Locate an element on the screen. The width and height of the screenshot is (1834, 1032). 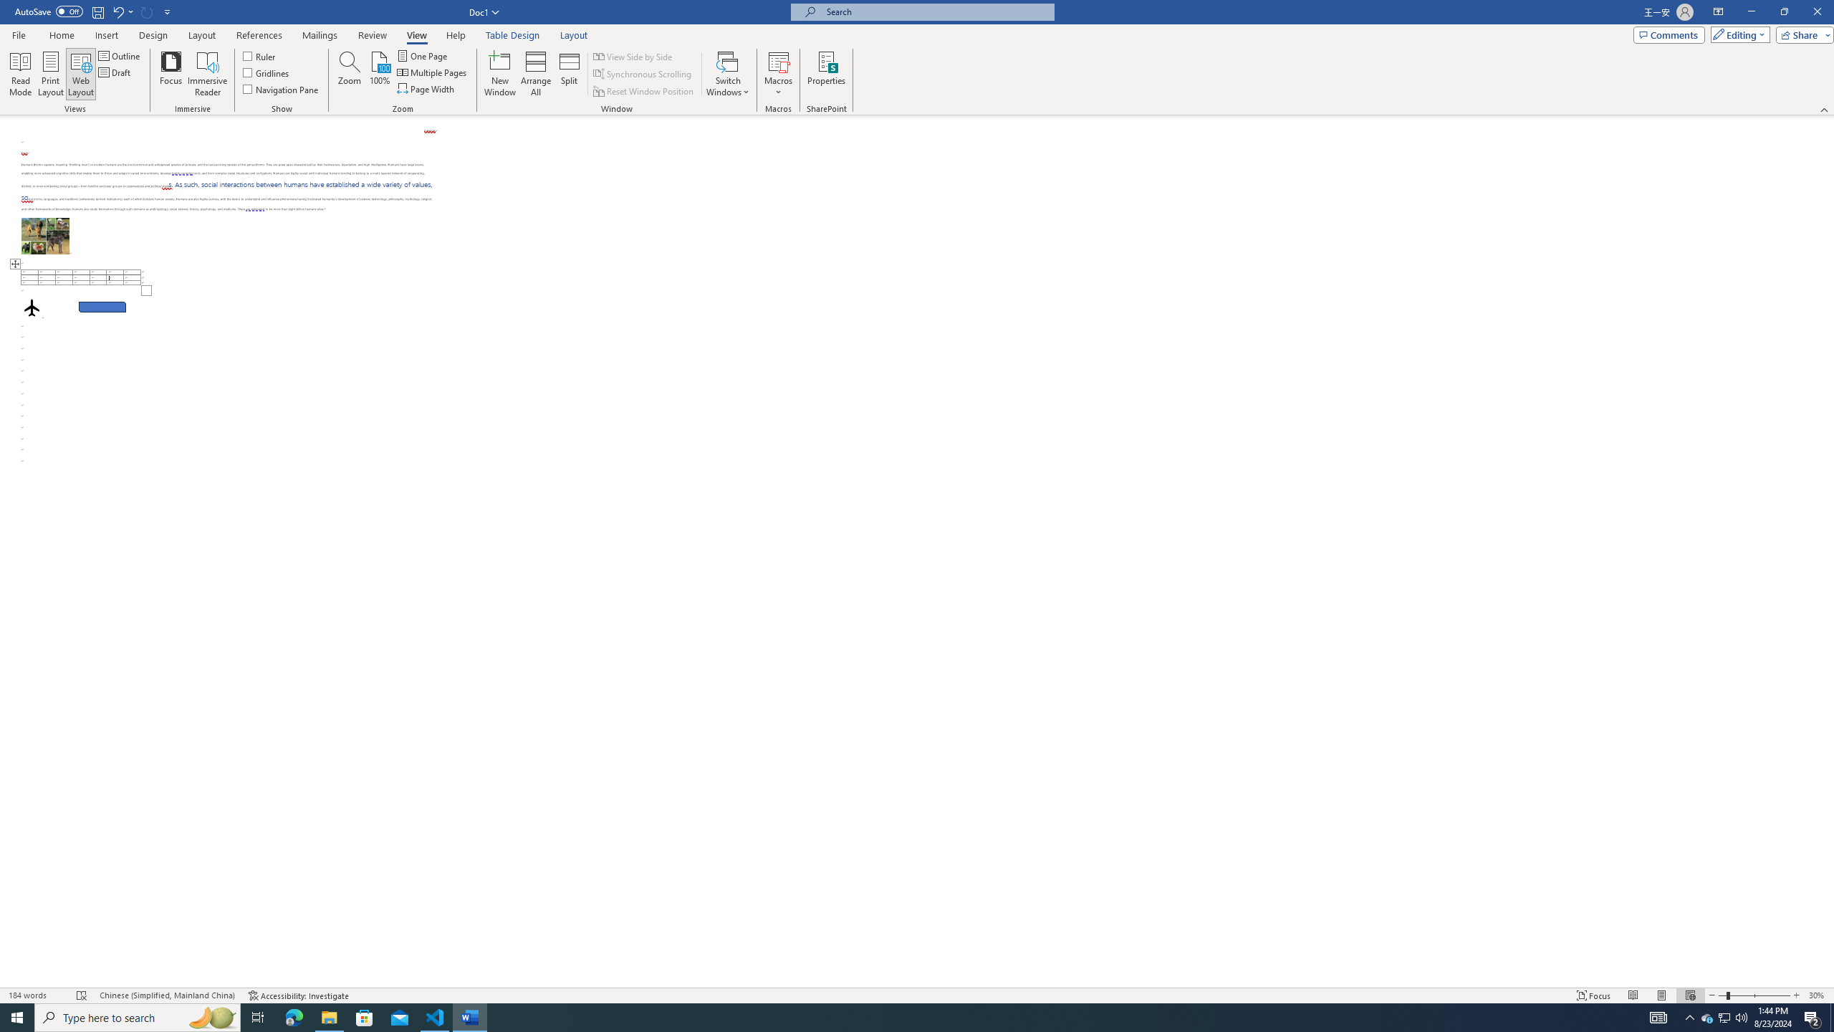
Reset Window Position is located at coordinates (645, 92).